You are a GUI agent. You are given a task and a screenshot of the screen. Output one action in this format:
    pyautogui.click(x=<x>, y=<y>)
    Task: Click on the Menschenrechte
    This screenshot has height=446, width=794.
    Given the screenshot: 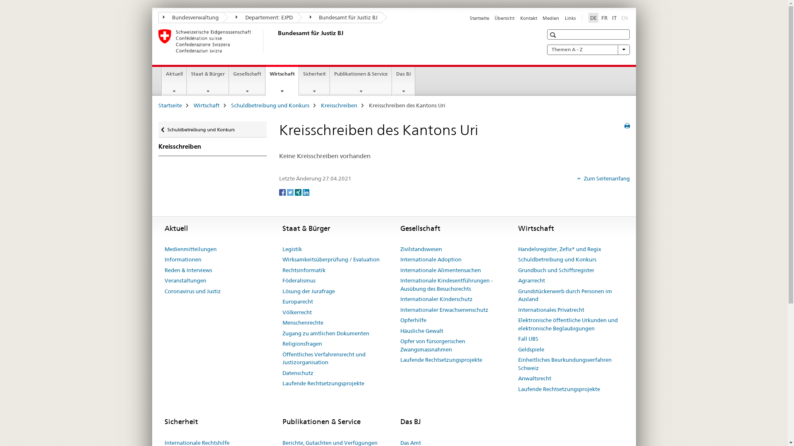 What is the action you would take?
    pyautogui.click(x=303, y=323)
    